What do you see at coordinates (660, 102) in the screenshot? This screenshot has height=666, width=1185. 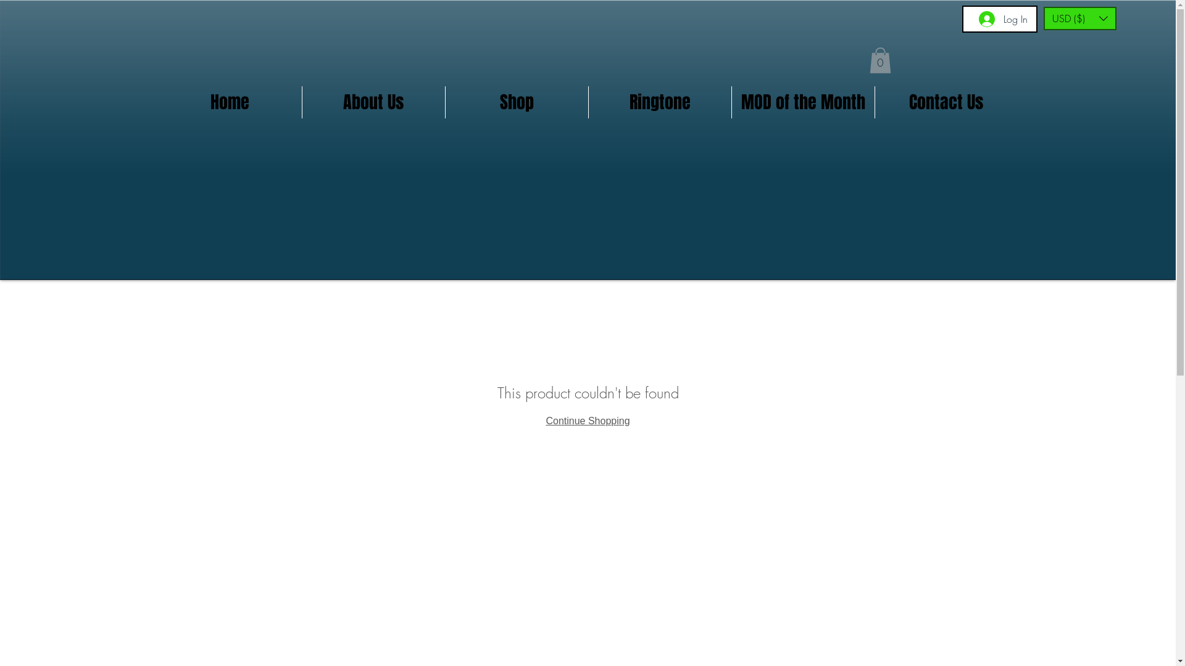 I see `Ringtone` at bounding box center [660, 102].